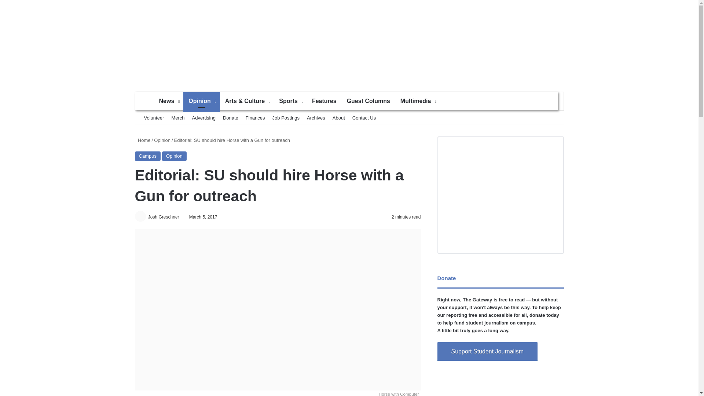  I want to click on Sports, so click(290, 101).